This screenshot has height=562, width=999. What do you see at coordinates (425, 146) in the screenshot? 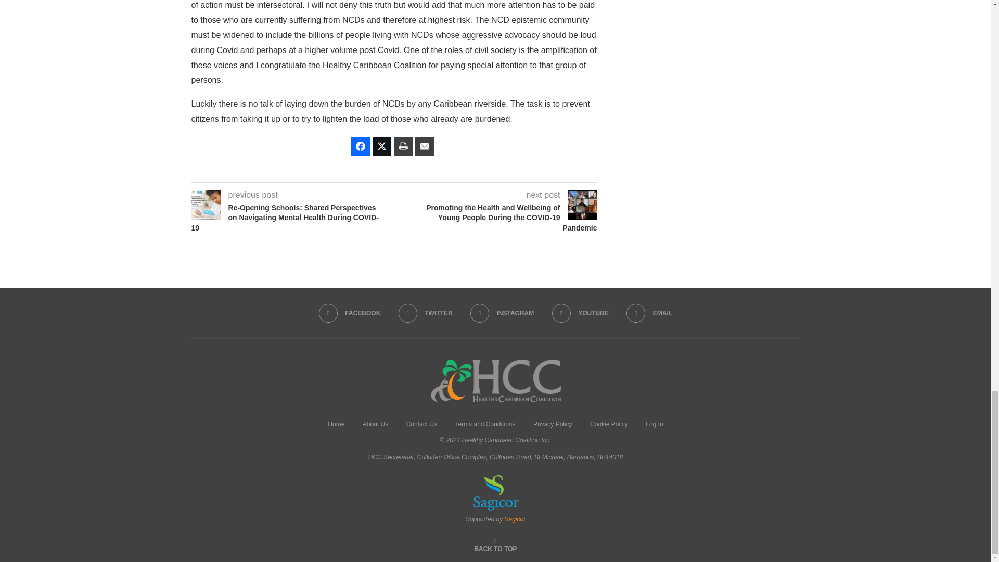
I see `Share on Email` at bounding box center [425, 146].